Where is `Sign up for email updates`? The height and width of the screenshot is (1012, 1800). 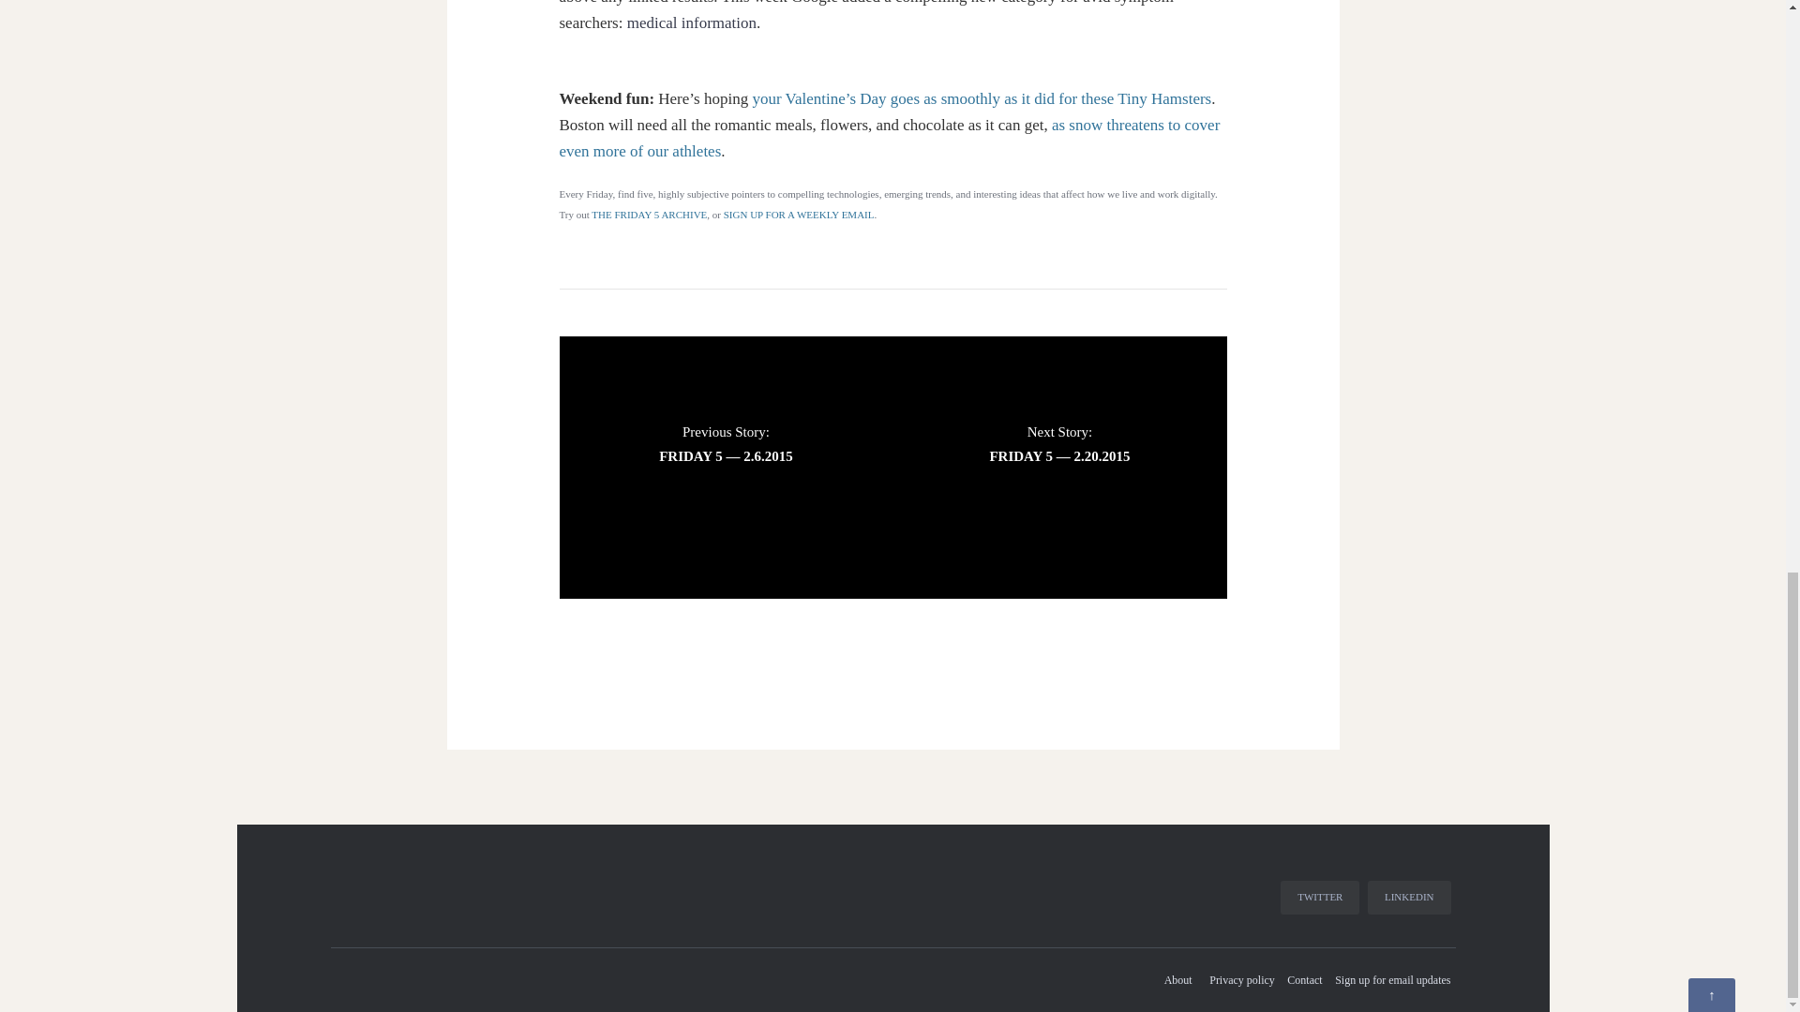
Sign up for email updates is located at coordinates (1391, 980).